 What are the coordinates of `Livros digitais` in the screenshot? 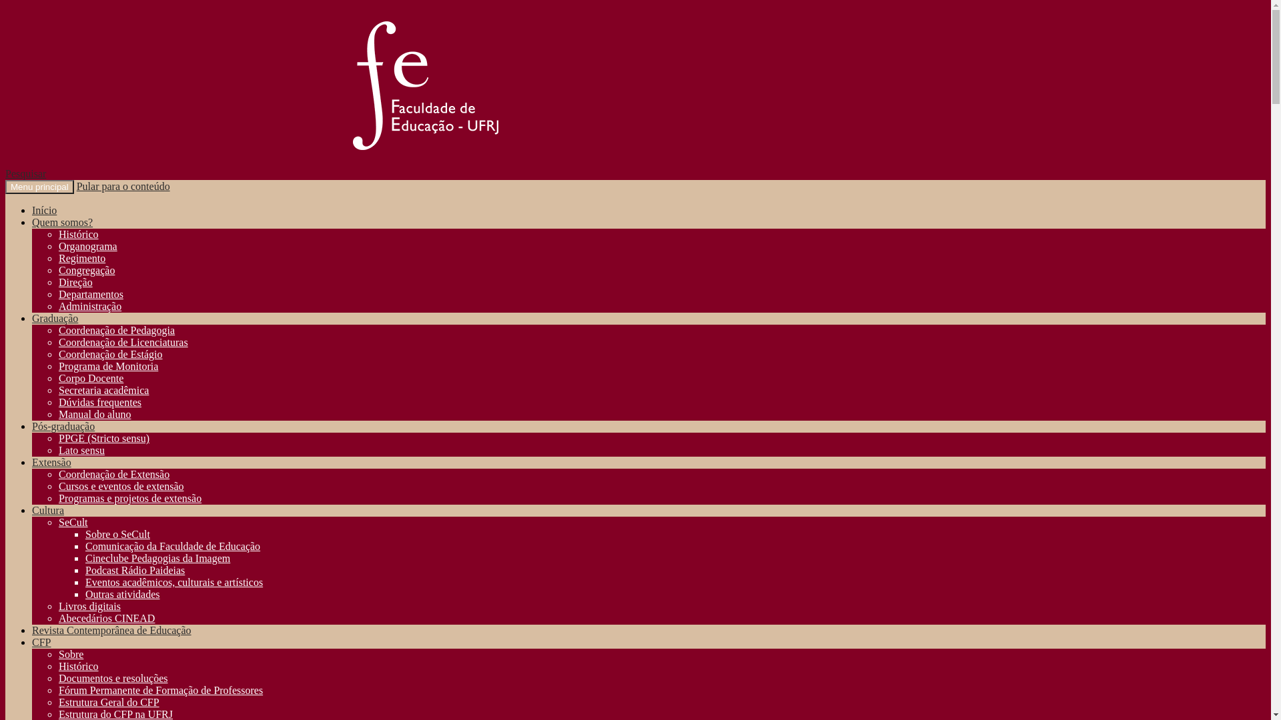 It's located at (89, 607).